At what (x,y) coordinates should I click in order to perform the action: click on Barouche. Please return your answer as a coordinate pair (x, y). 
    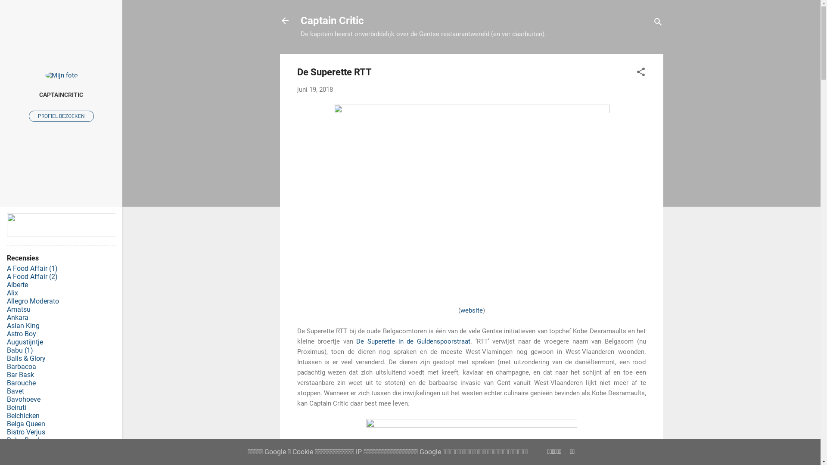
    Looking at the image, I should click on (22, 383).